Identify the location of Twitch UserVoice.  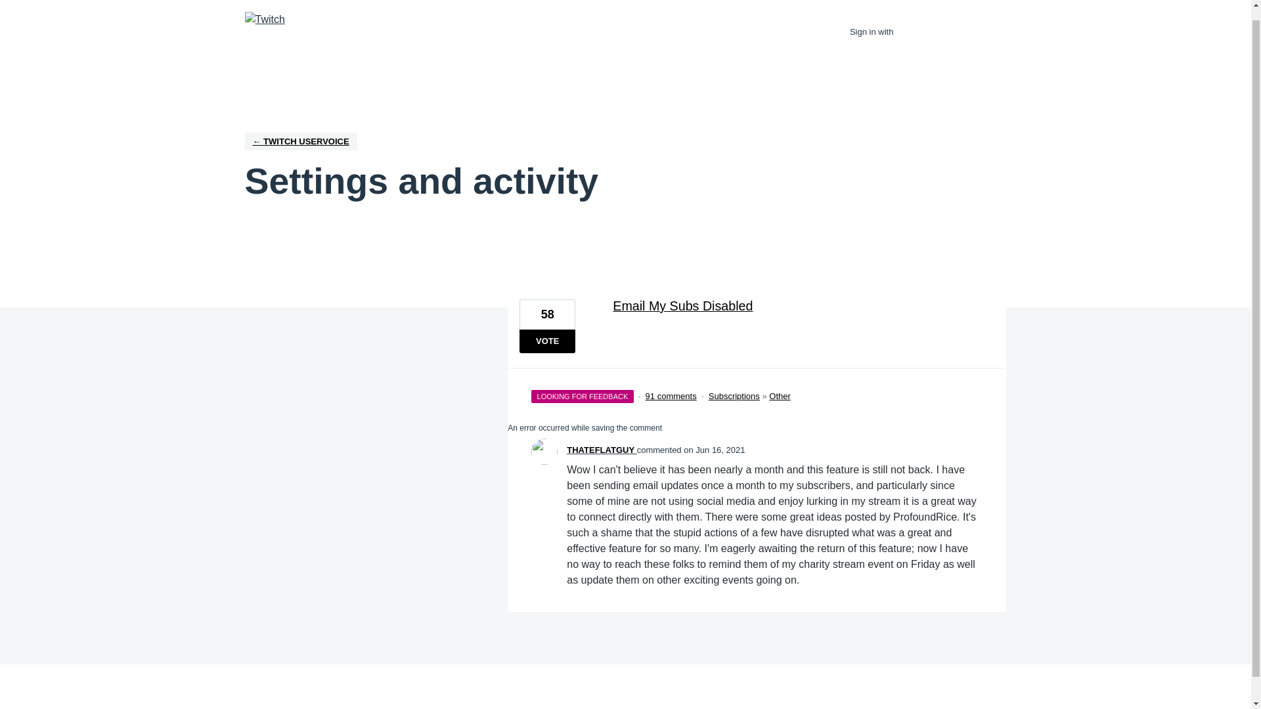
(301, 140).